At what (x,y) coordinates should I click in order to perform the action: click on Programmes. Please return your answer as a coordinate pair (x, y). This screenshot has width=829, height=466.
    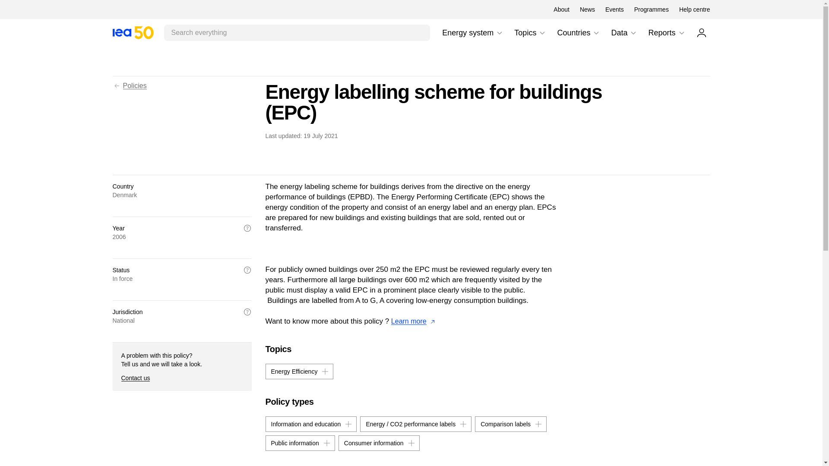
    Looking at the image, I should click on (587, 9).